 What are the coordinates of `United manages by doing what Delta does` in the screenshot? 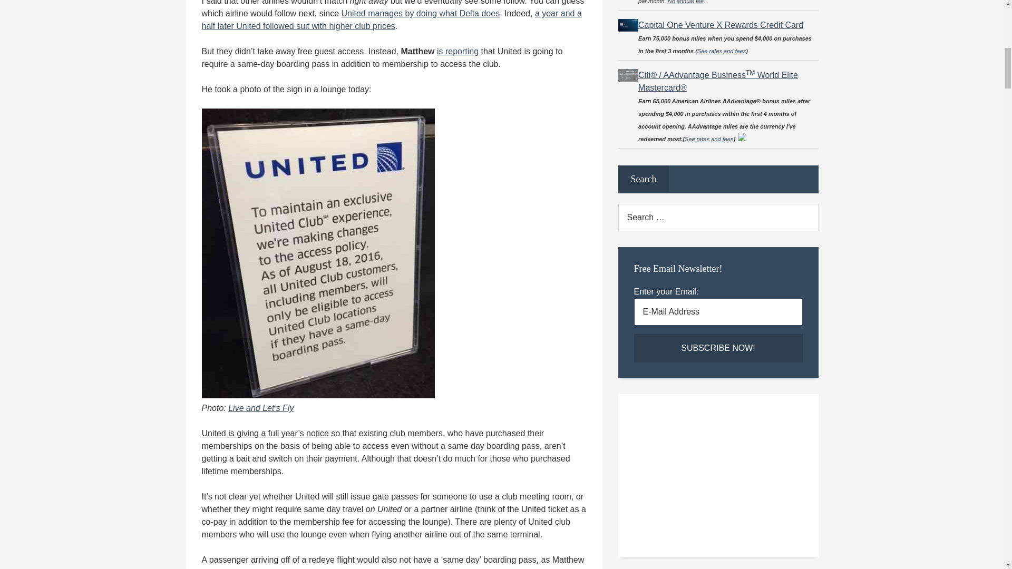 It's located at (421, 13).